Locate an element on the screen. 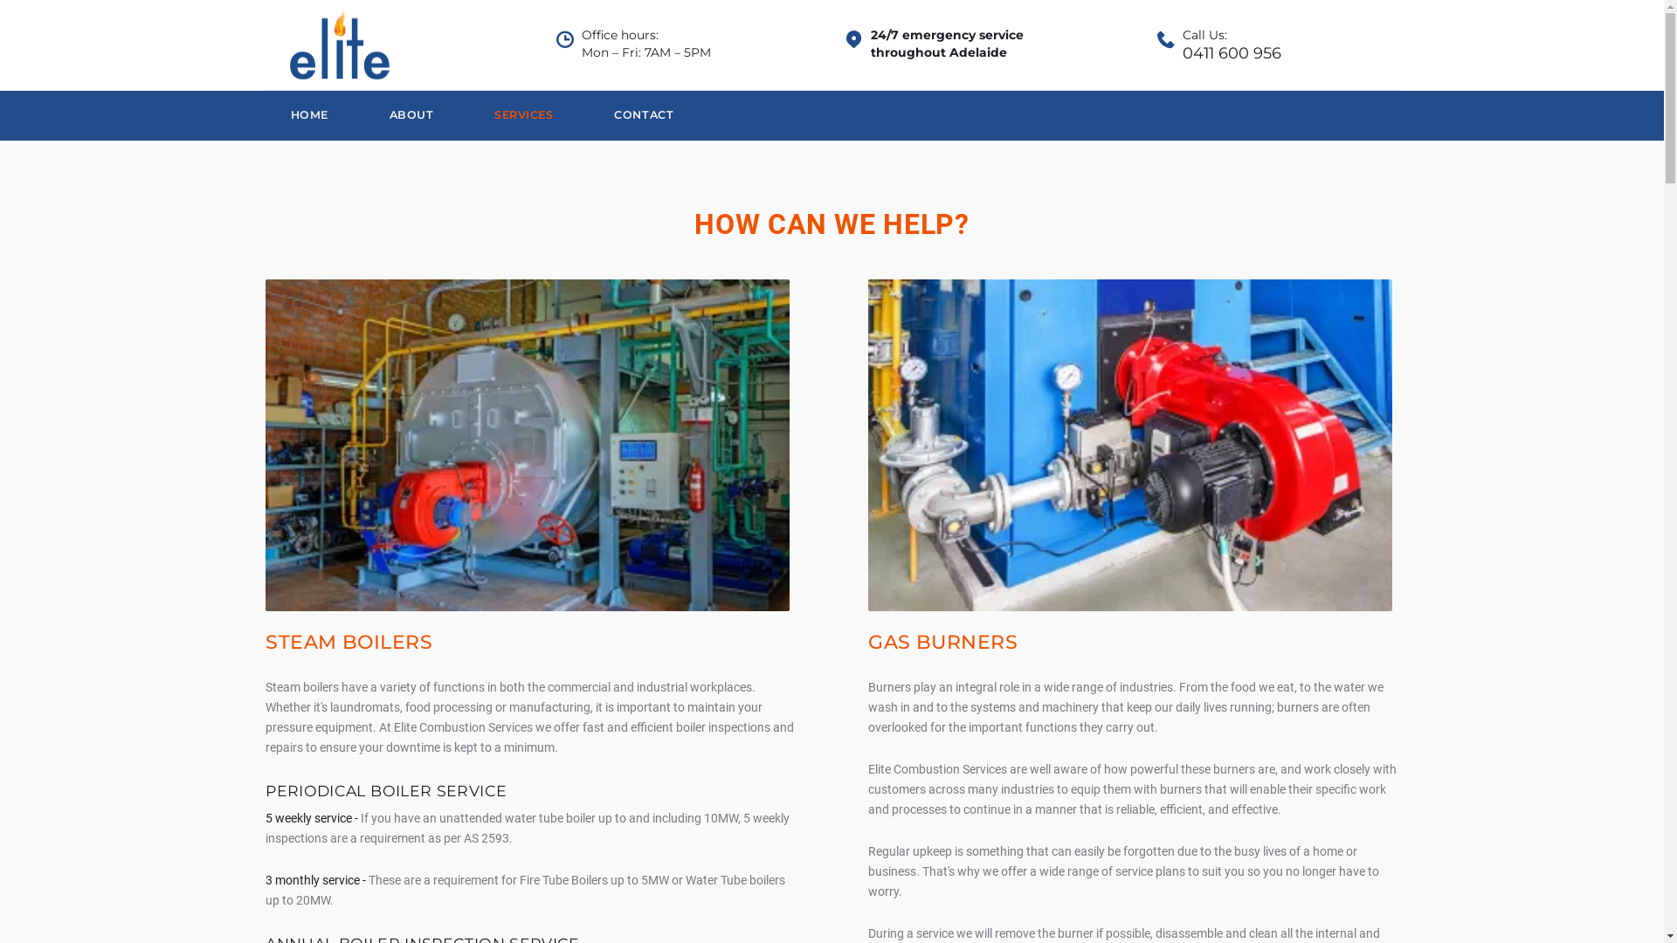 The height and width of the screenshot is (943, 1677). 0411 600 956 is located at coordinates (1232, 54).